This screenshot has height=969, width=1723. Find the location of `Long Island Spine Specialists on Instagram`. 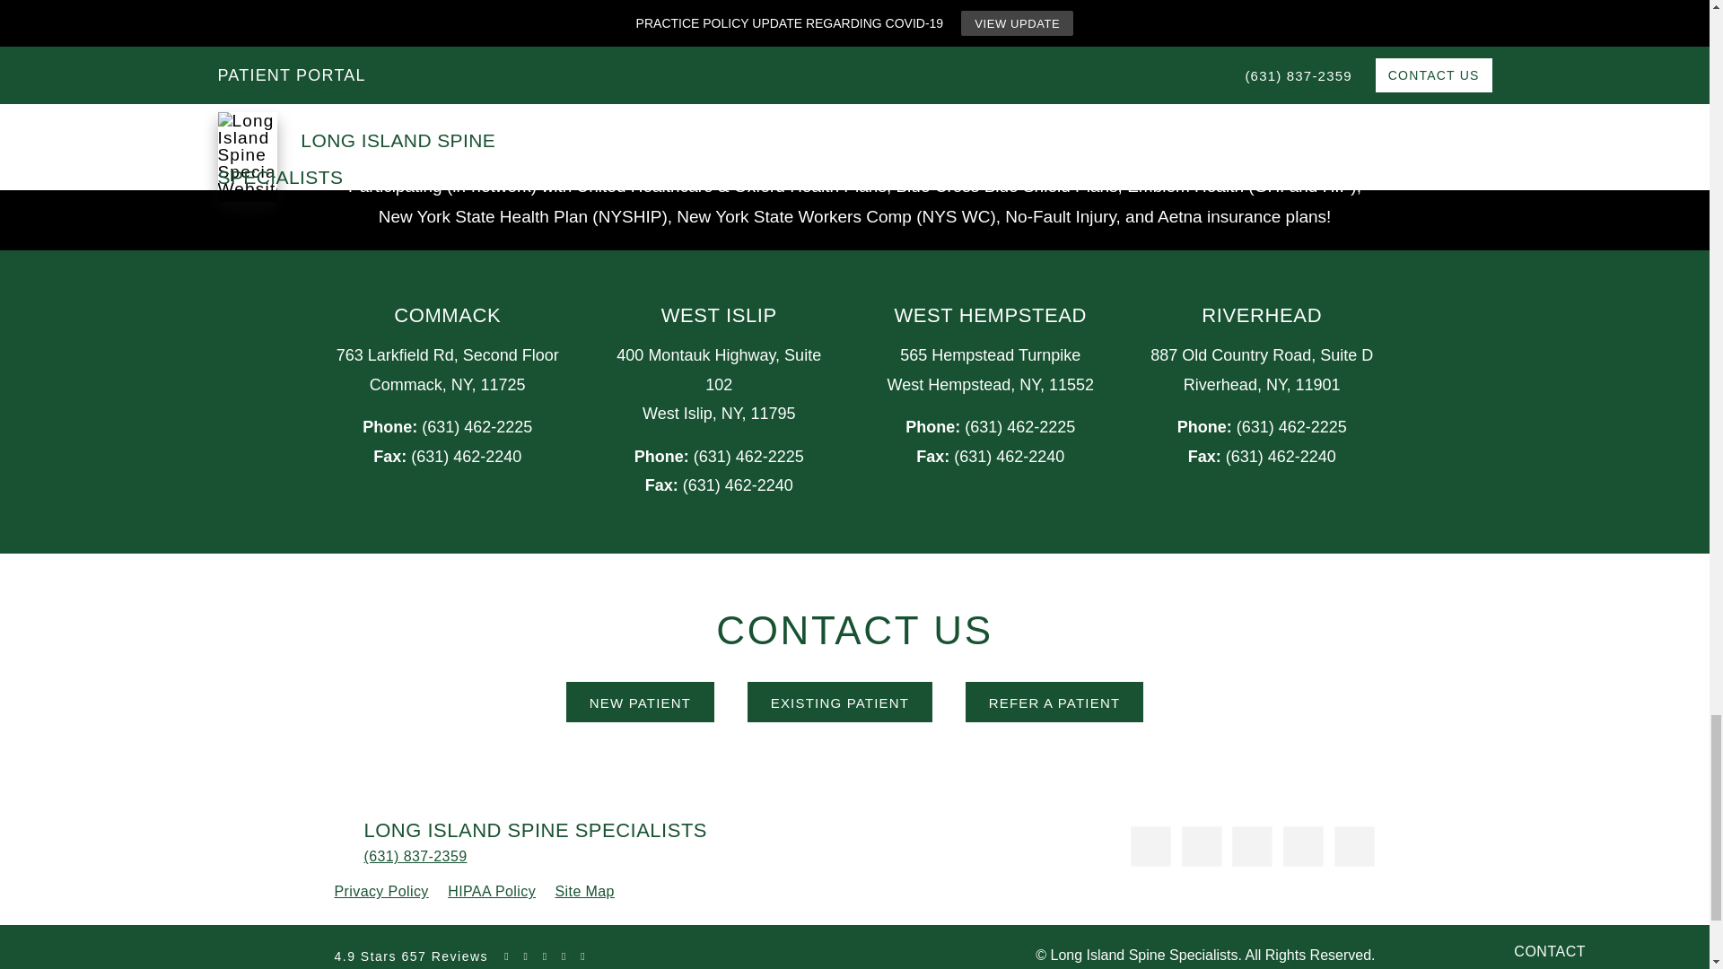

Long Island Spine Specialists on Instagram is located at coordinates (1296, 840).